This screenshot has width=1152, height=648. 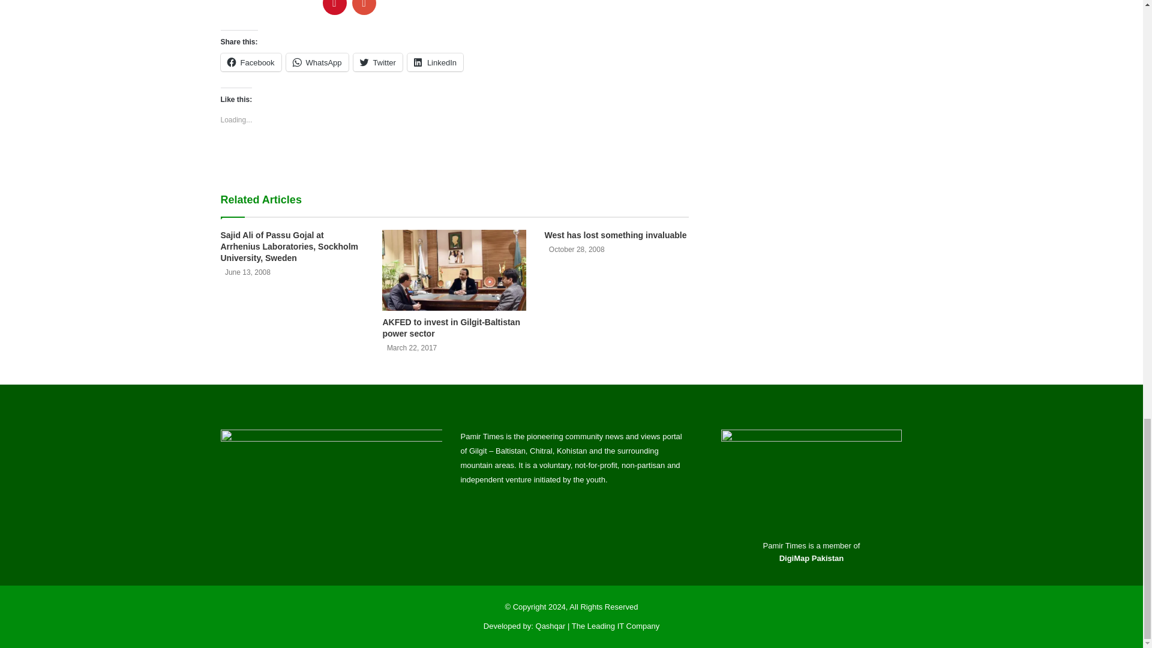 What do you see at coordinates (378, 62) in the screenshot?
I see `Click to share on Twitter` at bounding box center [378, 62].